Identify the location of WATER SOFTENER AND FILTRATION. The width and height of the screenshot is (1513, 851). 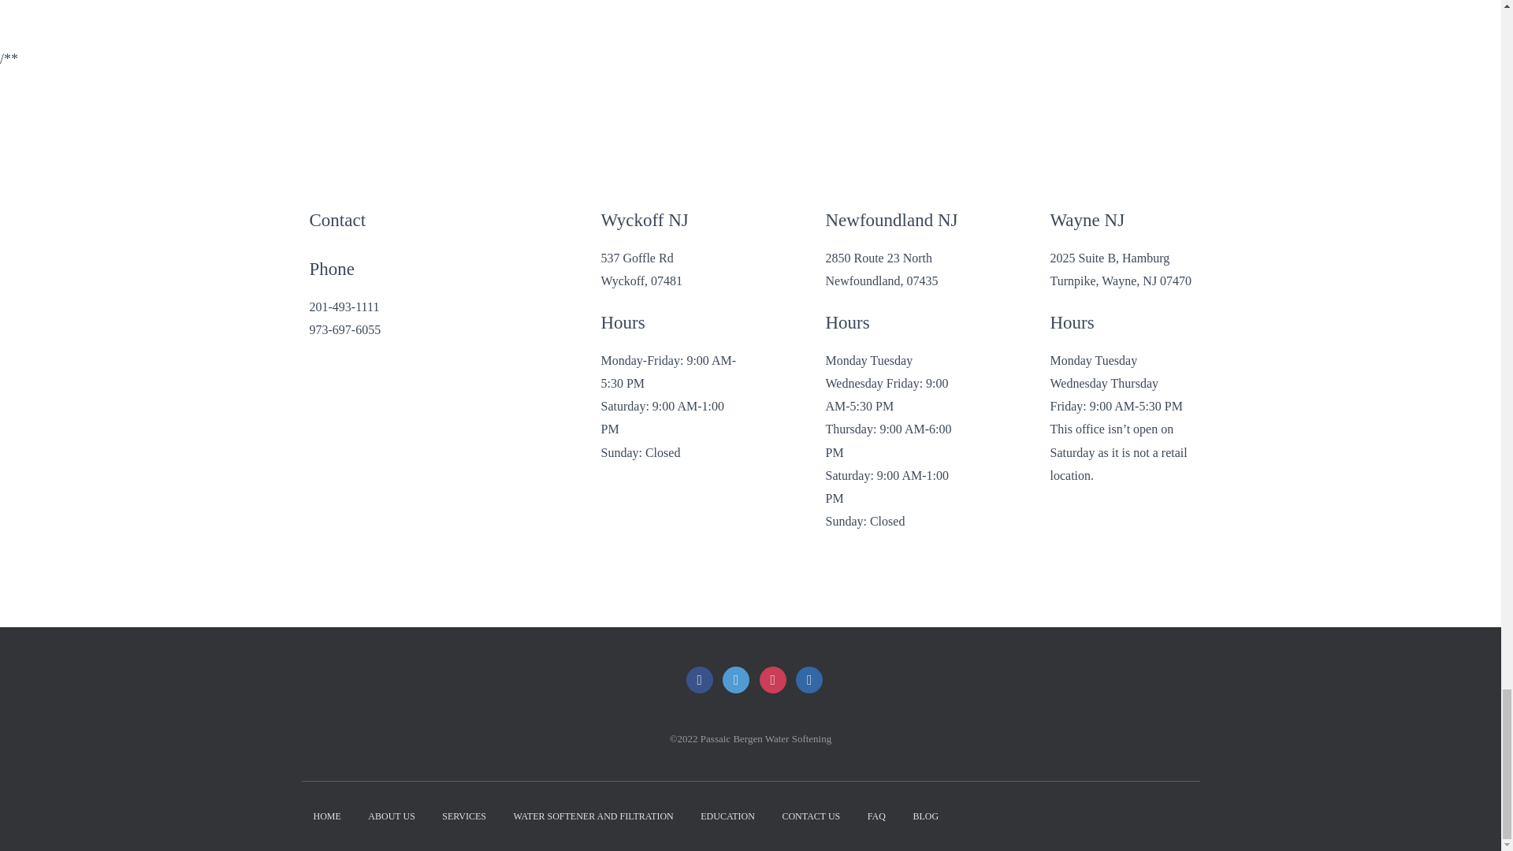
(593, 816).